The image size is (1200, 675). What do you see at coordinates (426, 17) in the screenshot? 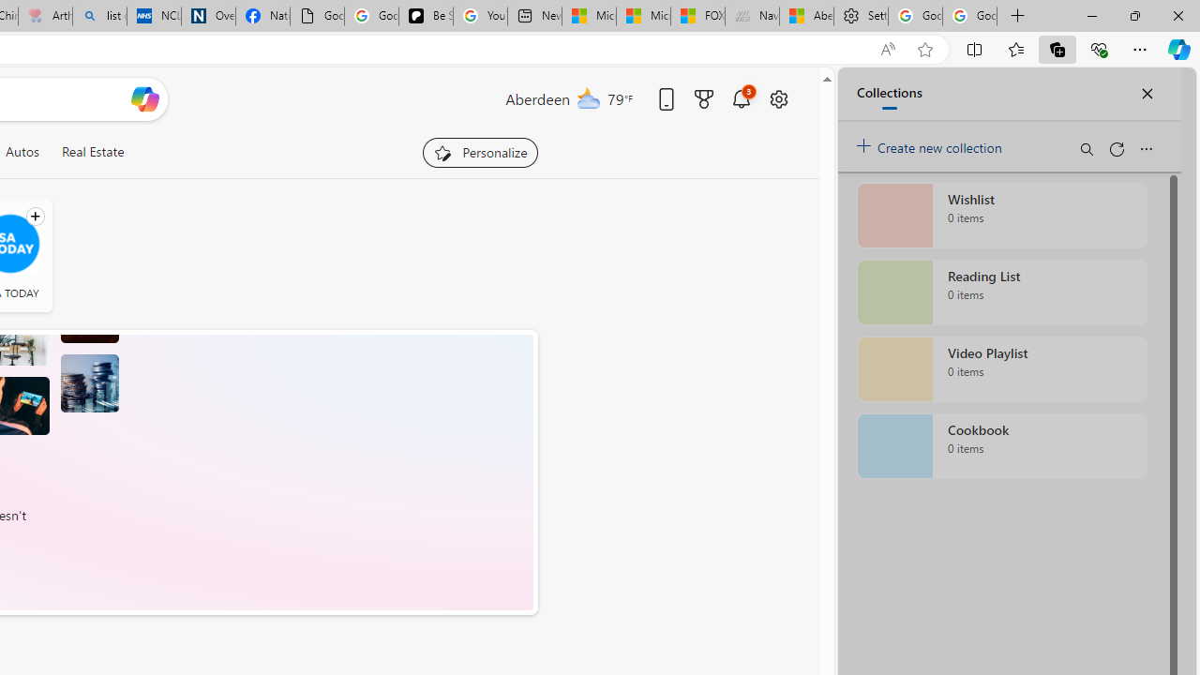
I see `Be Smart | creating Science videos | Patreon` at bounding box center [426, 17].